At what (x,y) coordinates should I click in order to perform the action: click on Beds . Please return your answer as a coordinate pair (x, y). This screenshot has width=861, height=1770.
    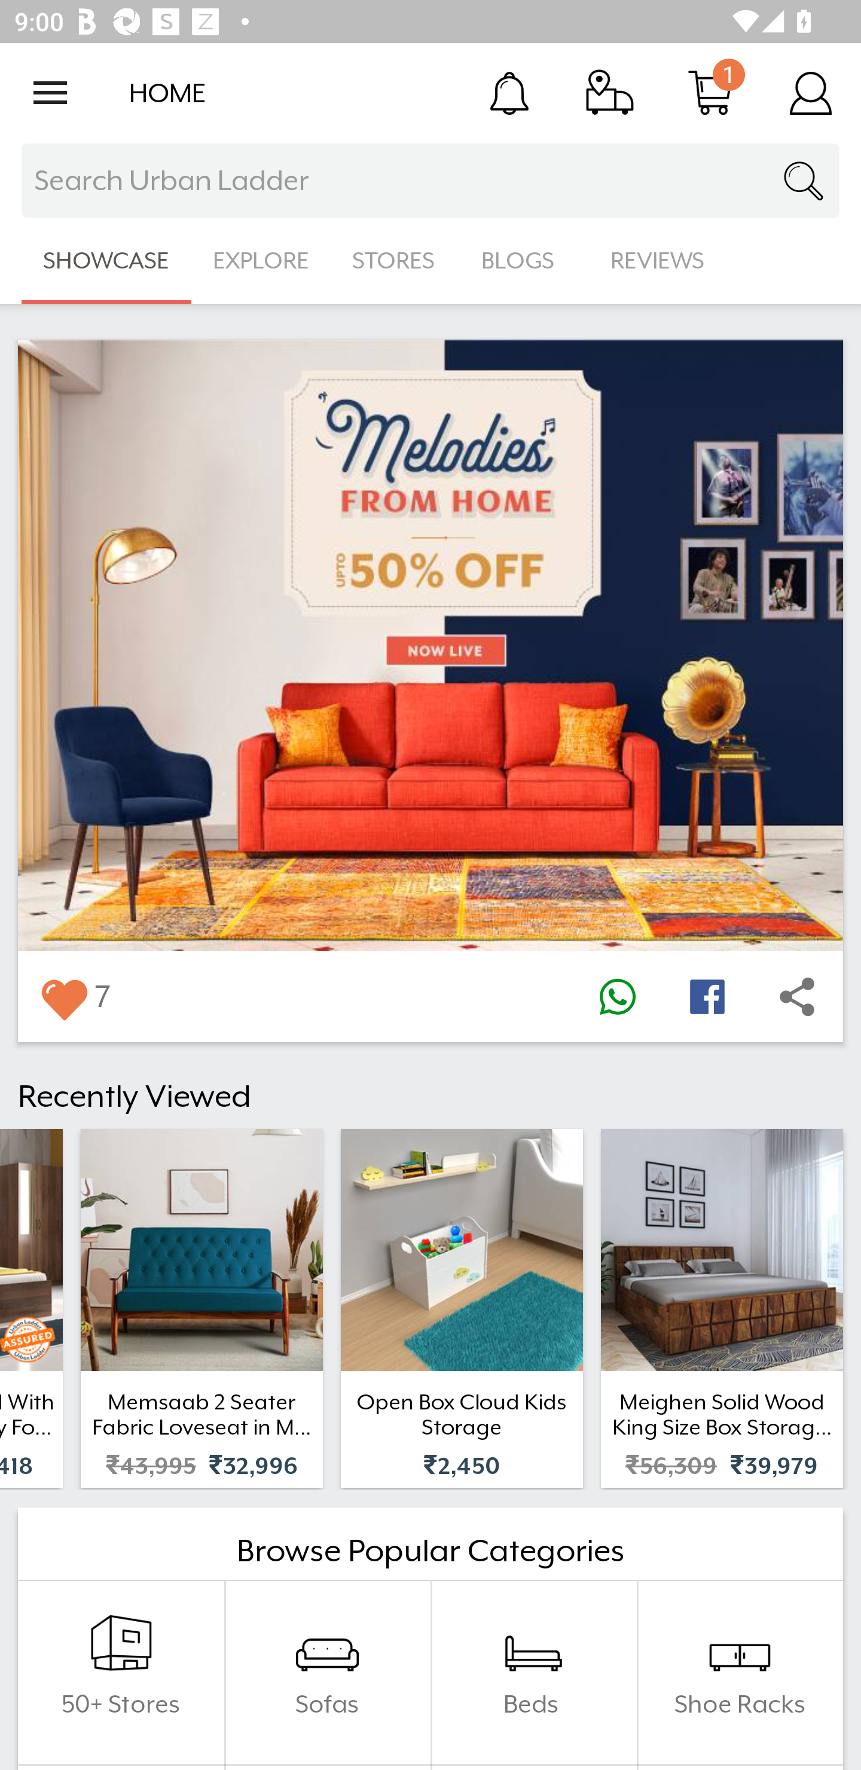
    Looking at the image, I should click on (533, 1673).